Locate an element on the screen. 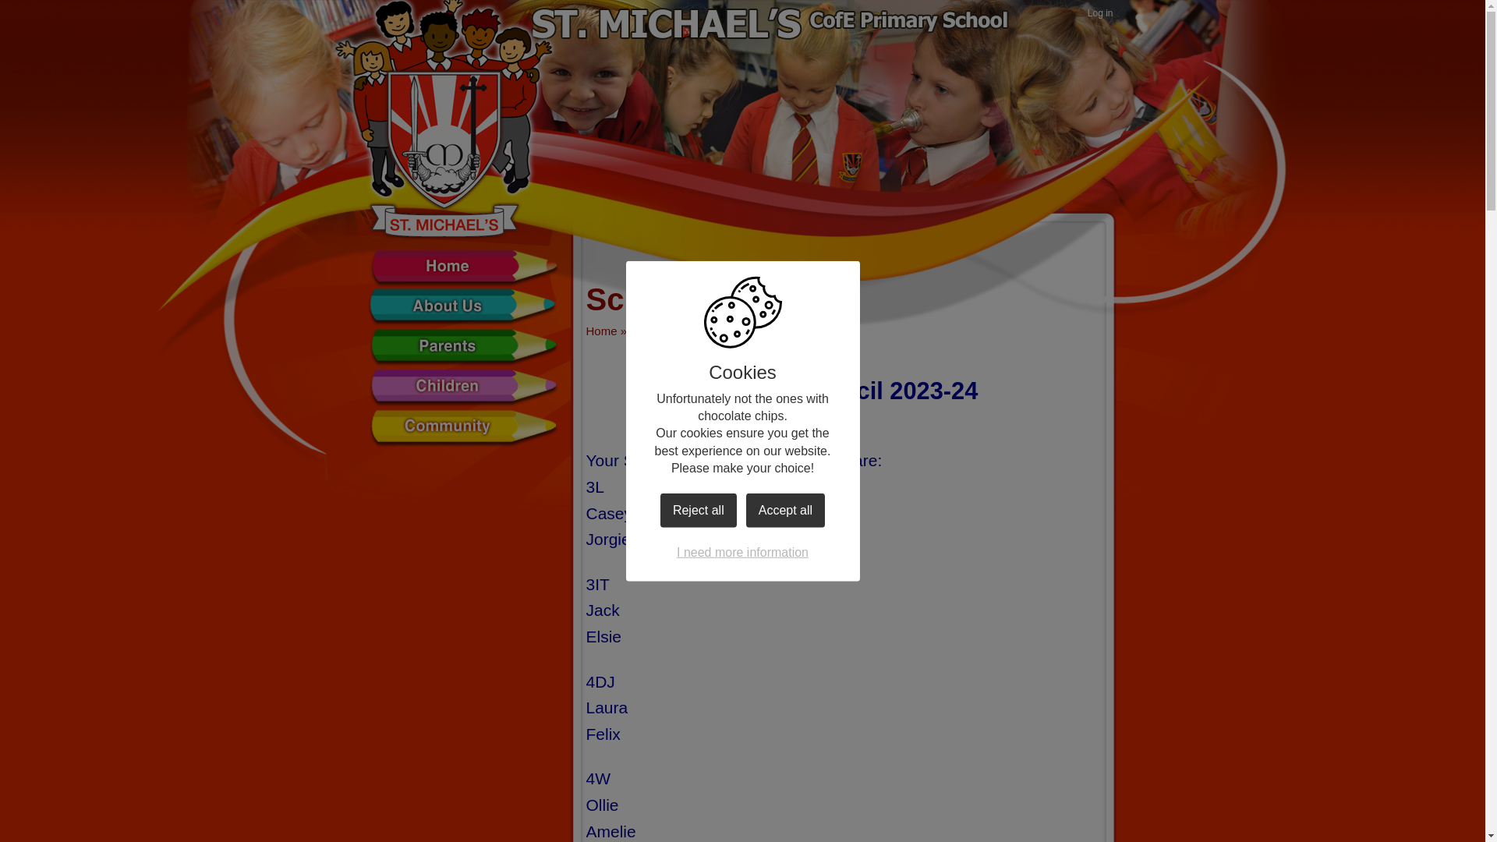 This screenshot has width=1497, height=842. Children is located at coordinates (650, 331).